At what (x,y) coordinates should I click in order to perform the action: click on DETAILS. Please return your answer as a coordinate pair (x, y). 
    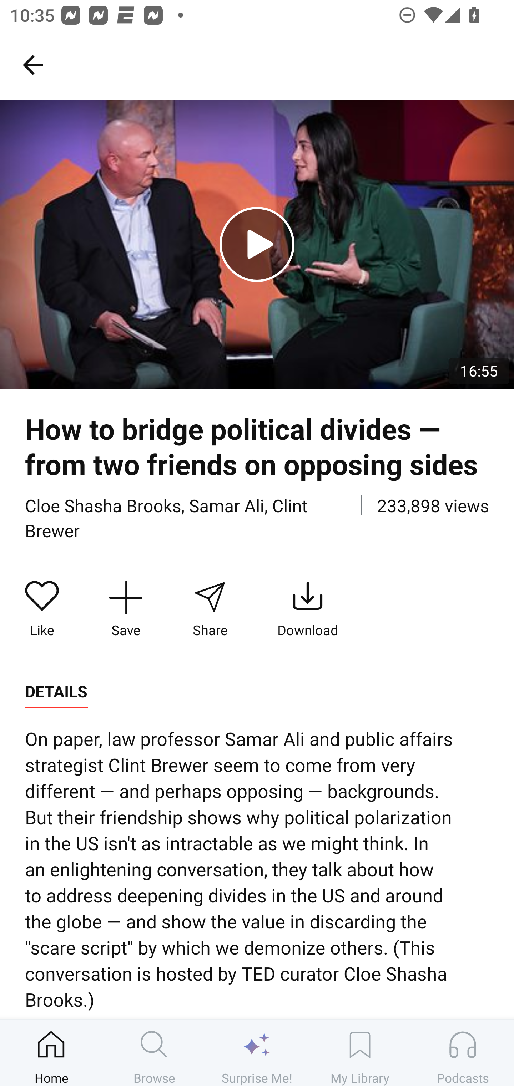
    Looking at the image, I should click on (56, 692).